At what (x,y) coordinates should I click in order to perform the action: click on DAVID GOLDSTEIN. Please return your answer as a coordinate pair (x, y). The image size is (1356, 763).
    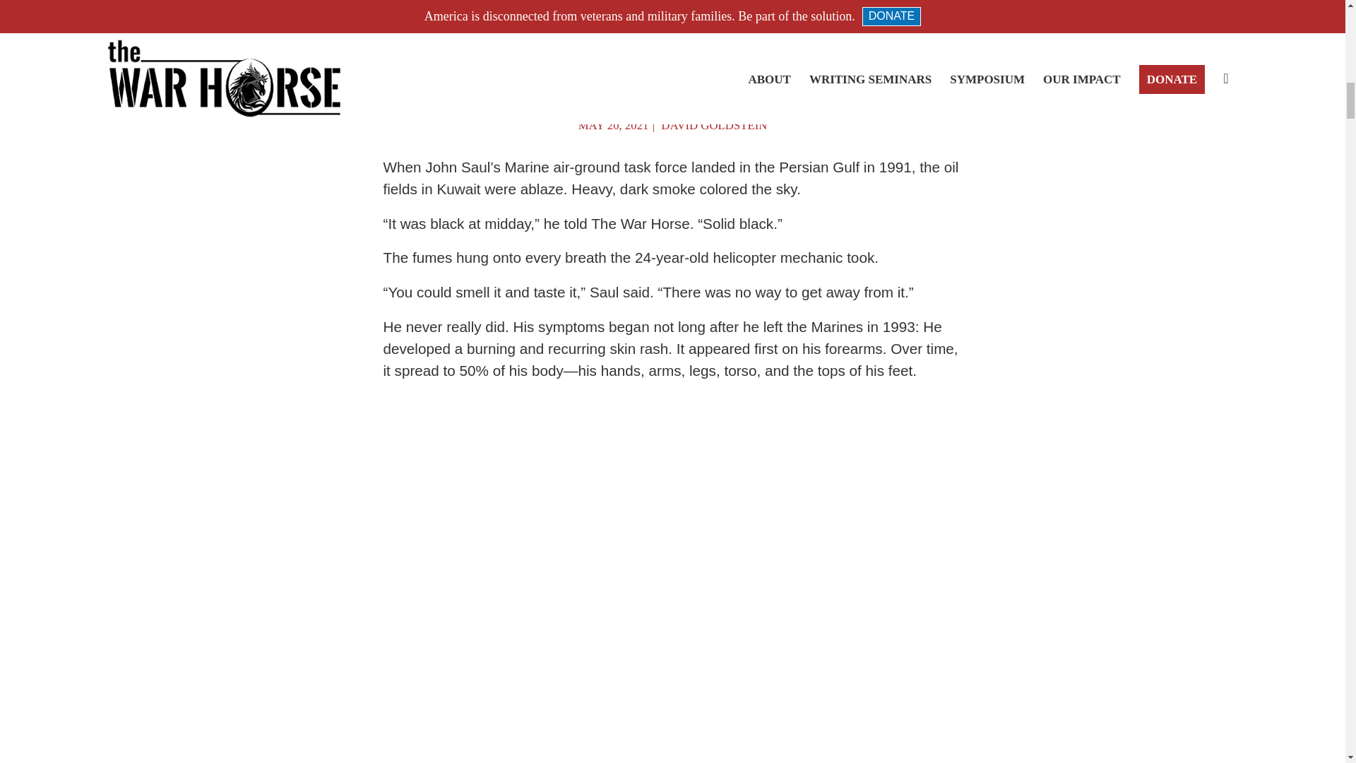
    Looking at the image, I should click on (714, 125).